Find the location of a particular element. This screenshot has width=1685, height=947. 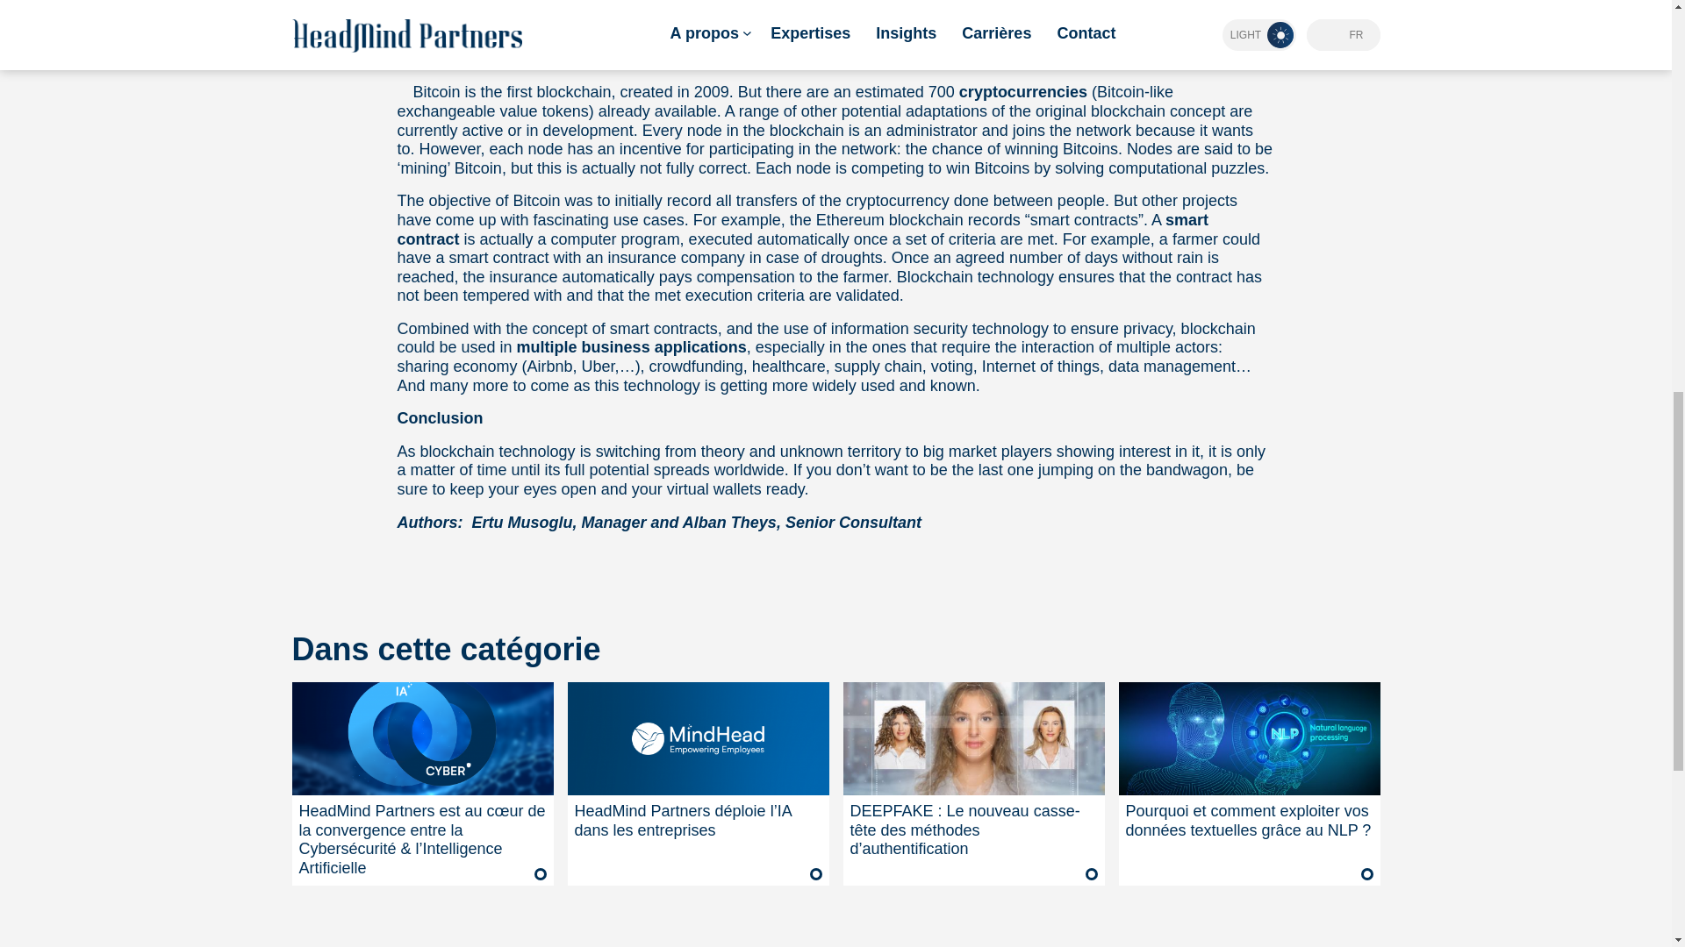

Ertu Musoglu is located at coordinates (521, 523).